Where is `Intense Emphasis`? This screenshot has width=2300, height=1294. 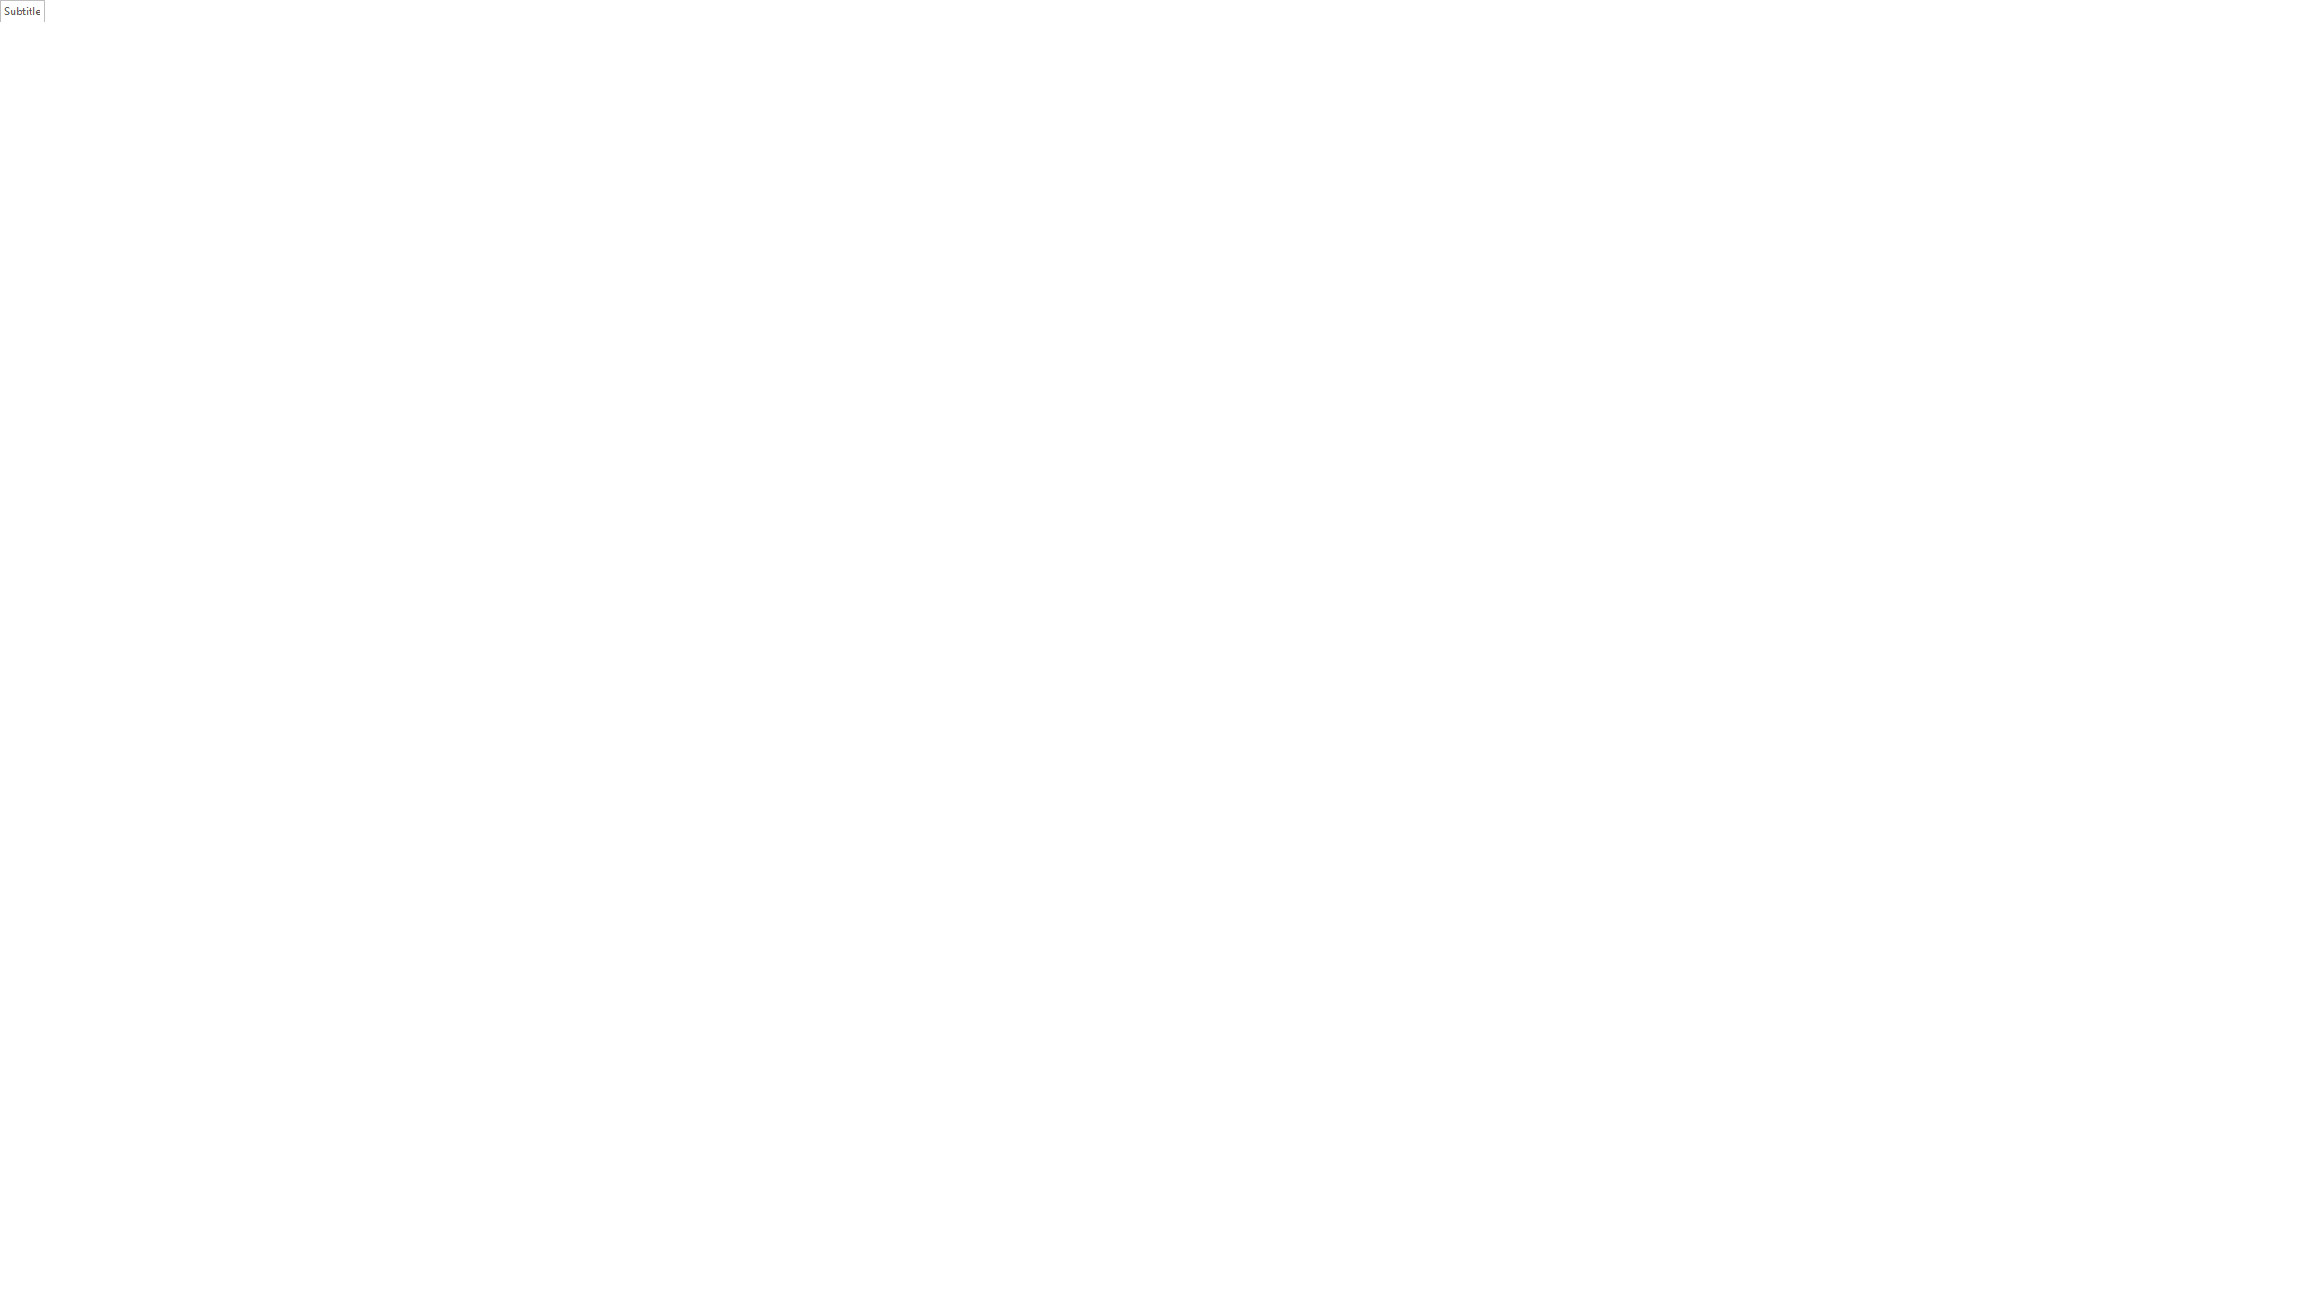
Intense Emphasis is located at coordinates (1278, 90).